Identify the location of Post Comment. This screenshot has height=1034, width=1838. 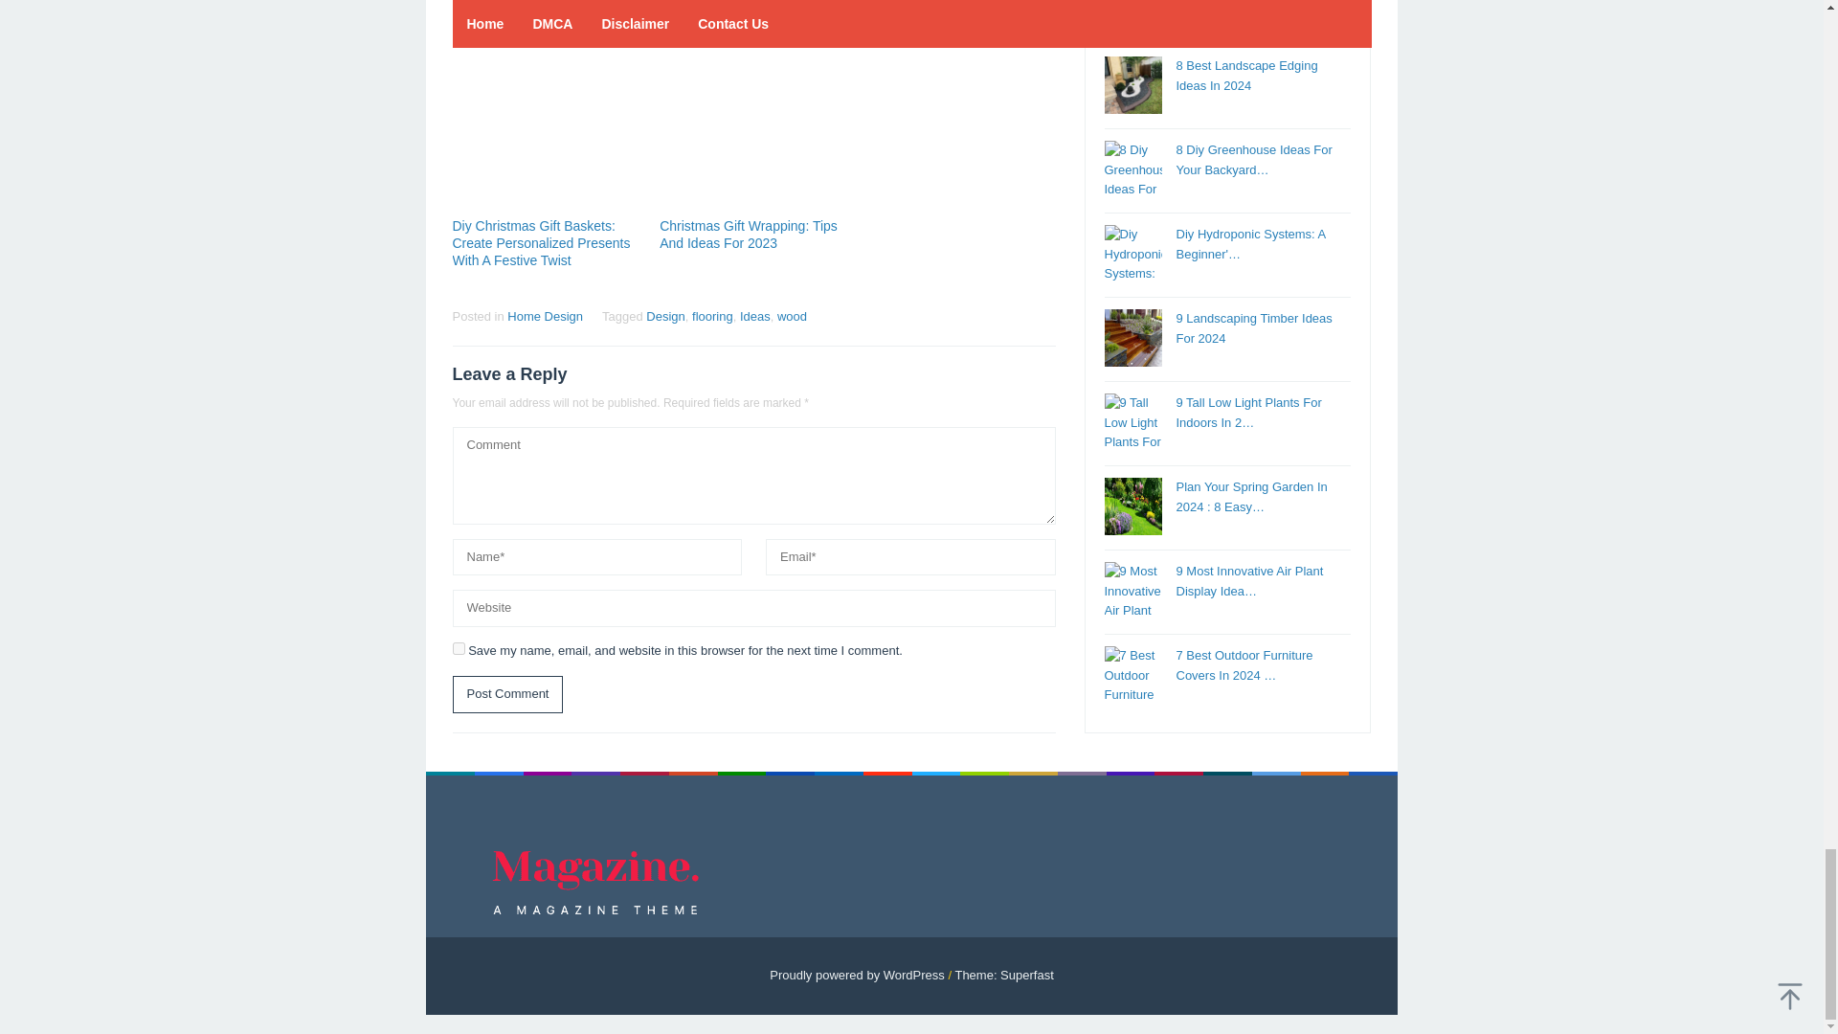
(507, 695).